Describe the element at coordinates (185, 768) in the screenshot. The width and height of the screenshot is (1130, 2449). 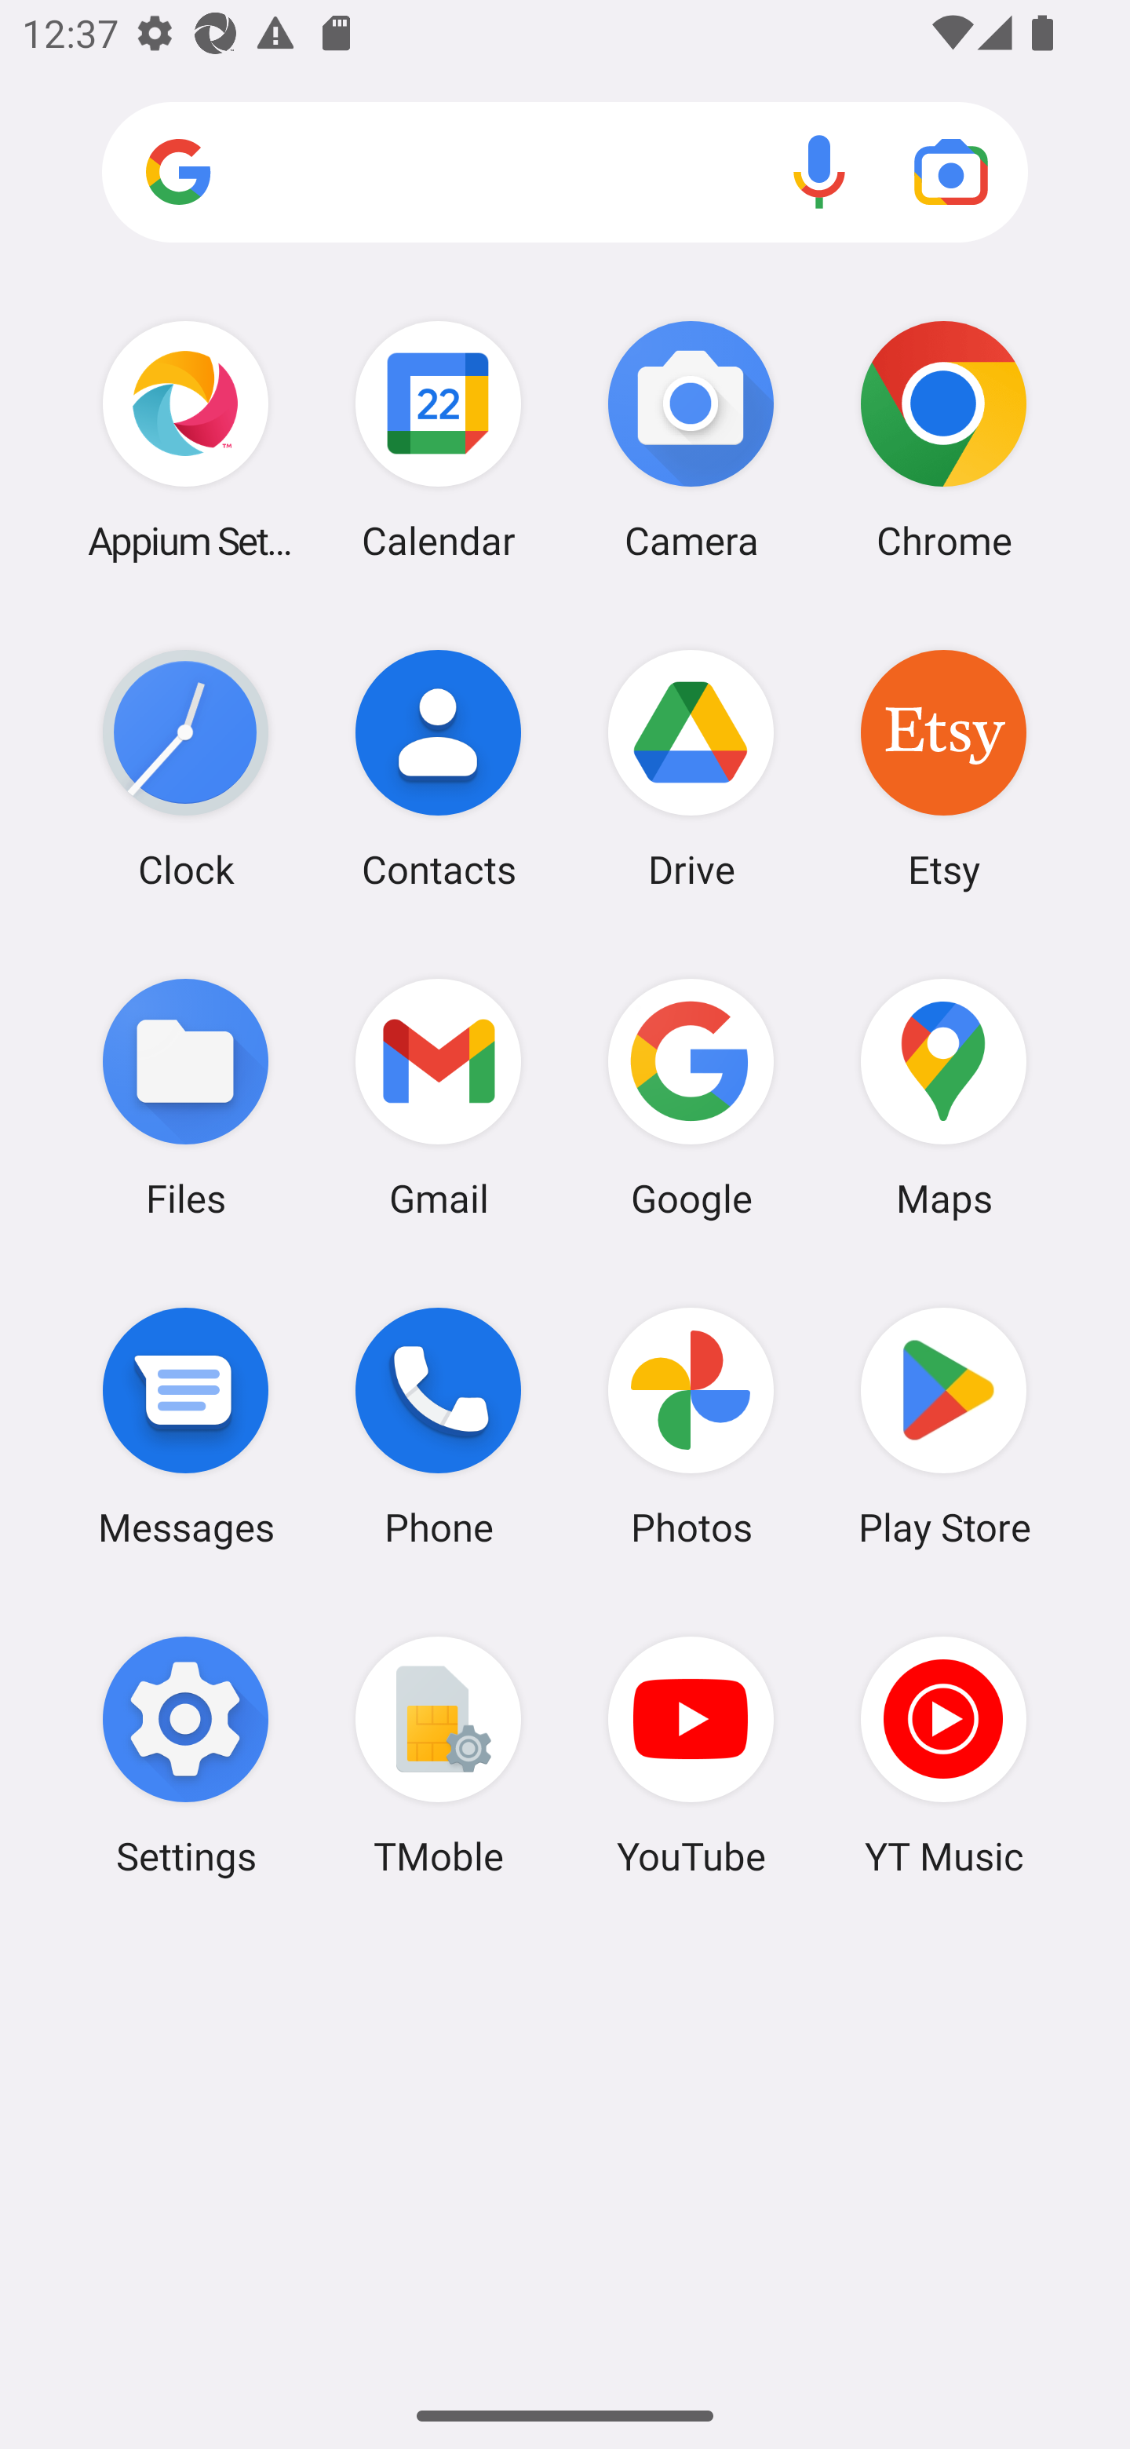
I see `Clock` at that location.